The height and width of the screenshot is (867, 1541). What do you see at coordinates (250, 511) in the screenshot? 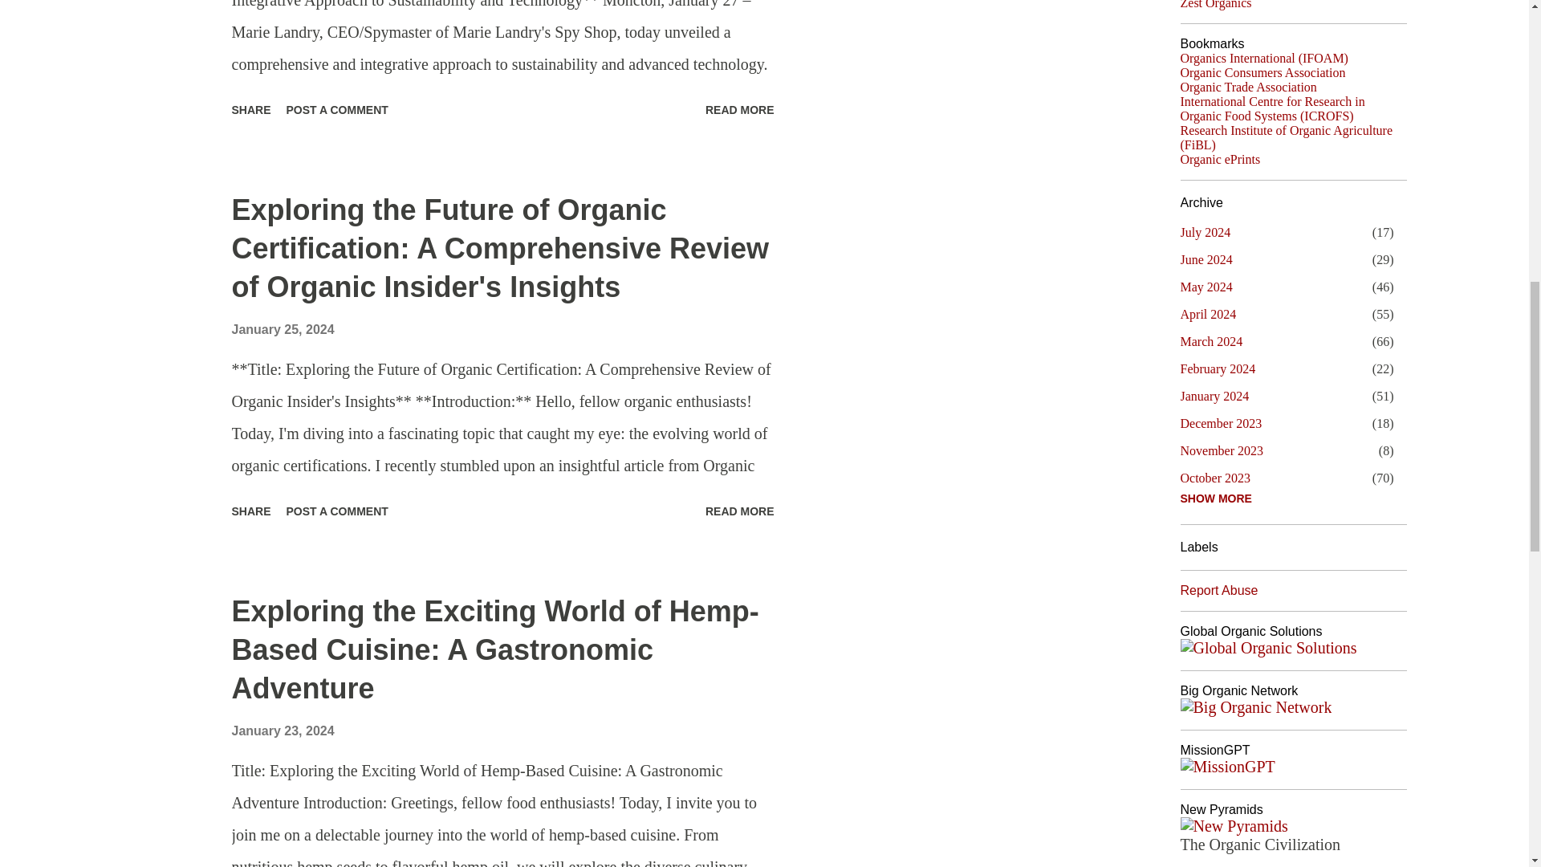
I see `SHARE` at bounding box center [250, 511].